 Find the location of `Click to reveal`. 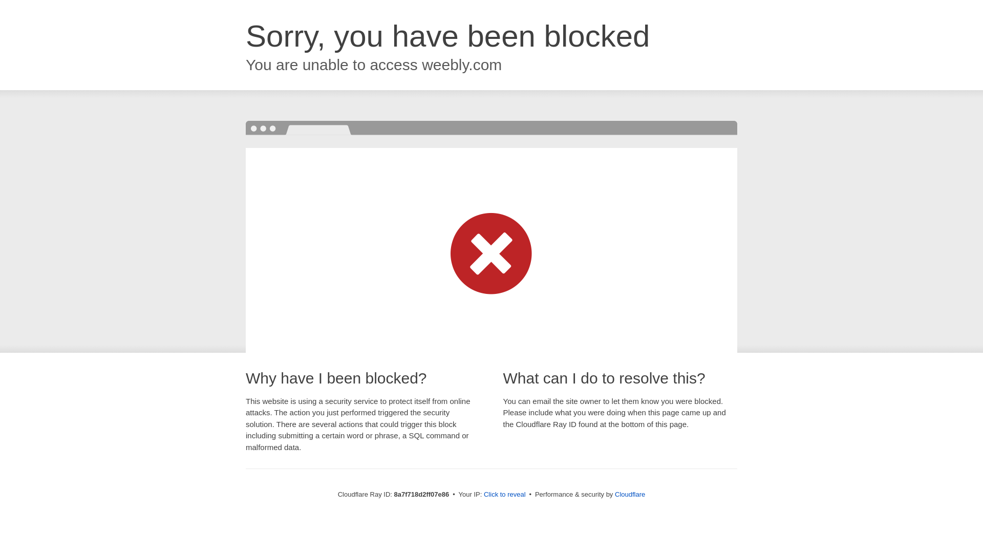

Click to reveal is located at coordinates (505, 495).